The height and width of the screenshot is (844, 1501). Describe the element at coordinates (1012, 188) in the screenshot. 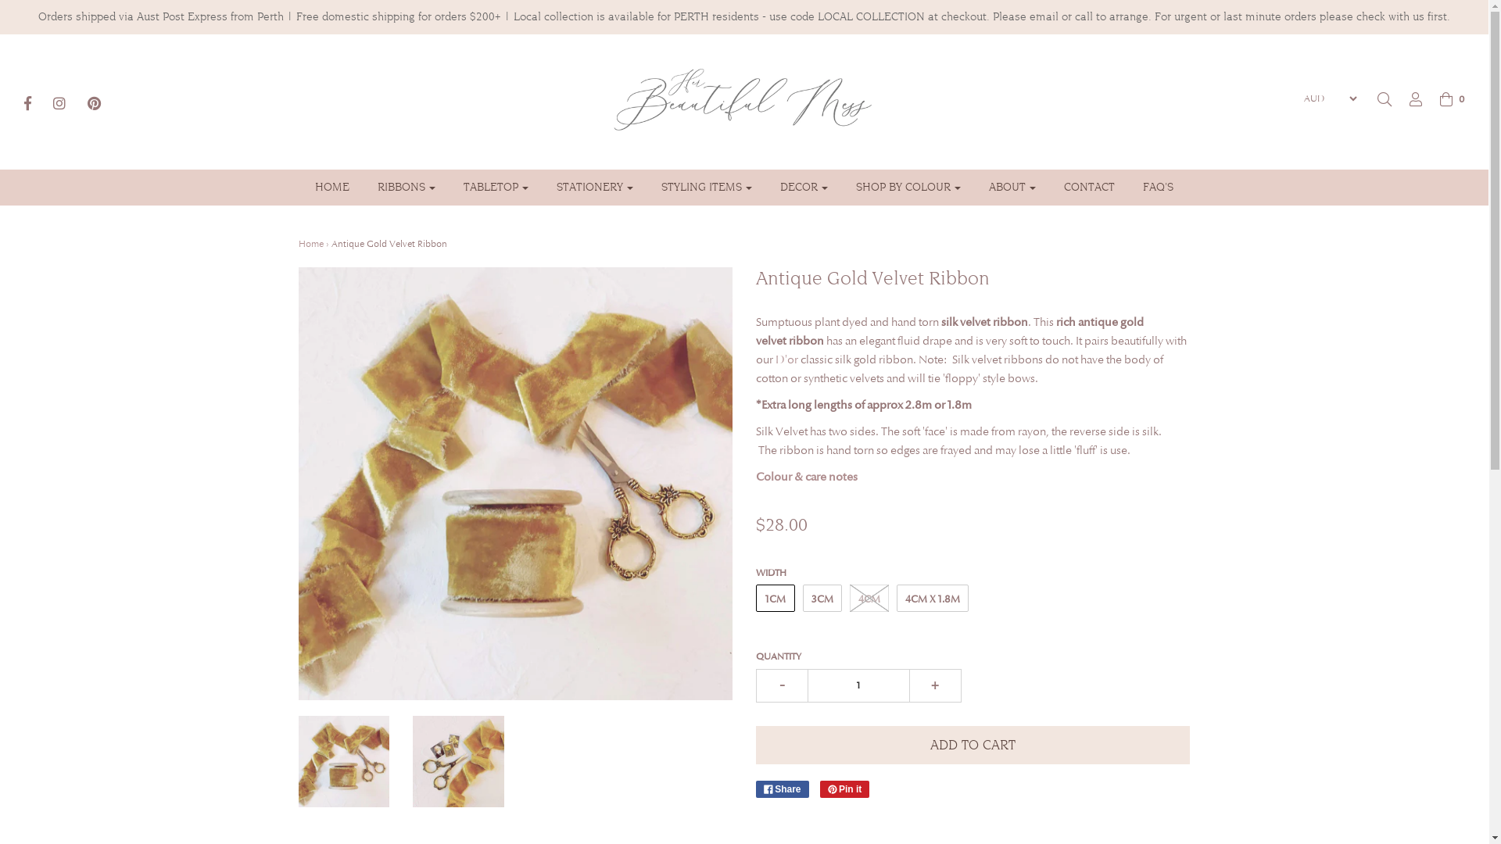

I see `ABOUT` at that location.